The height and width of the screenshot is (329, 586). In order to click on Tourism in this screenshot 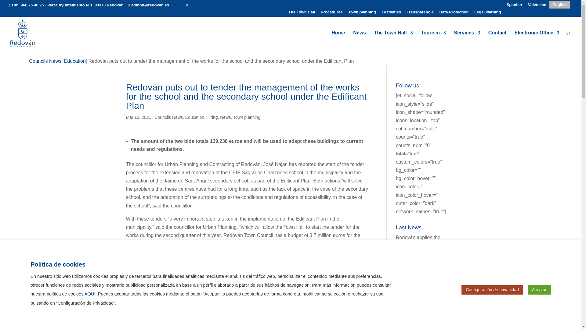, I will do `click(433, 40)`.